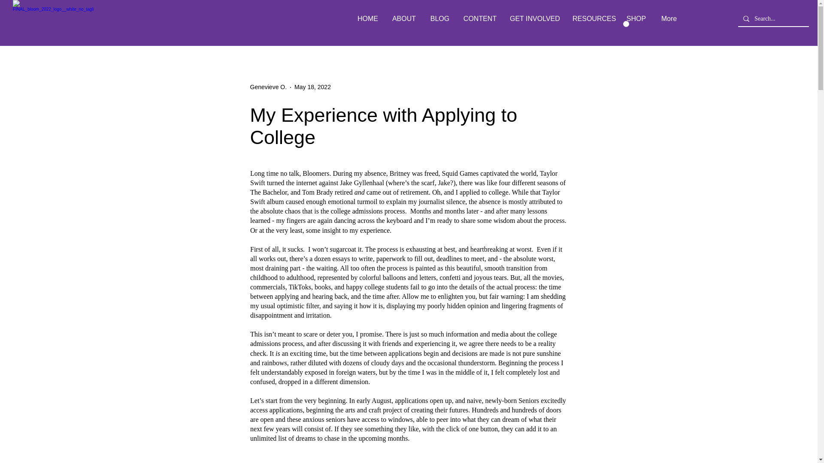 This screenshot has width=824, height=463. Describe the element at coordinates (367, 19) in the screenshot. I see `HOME` at that location.